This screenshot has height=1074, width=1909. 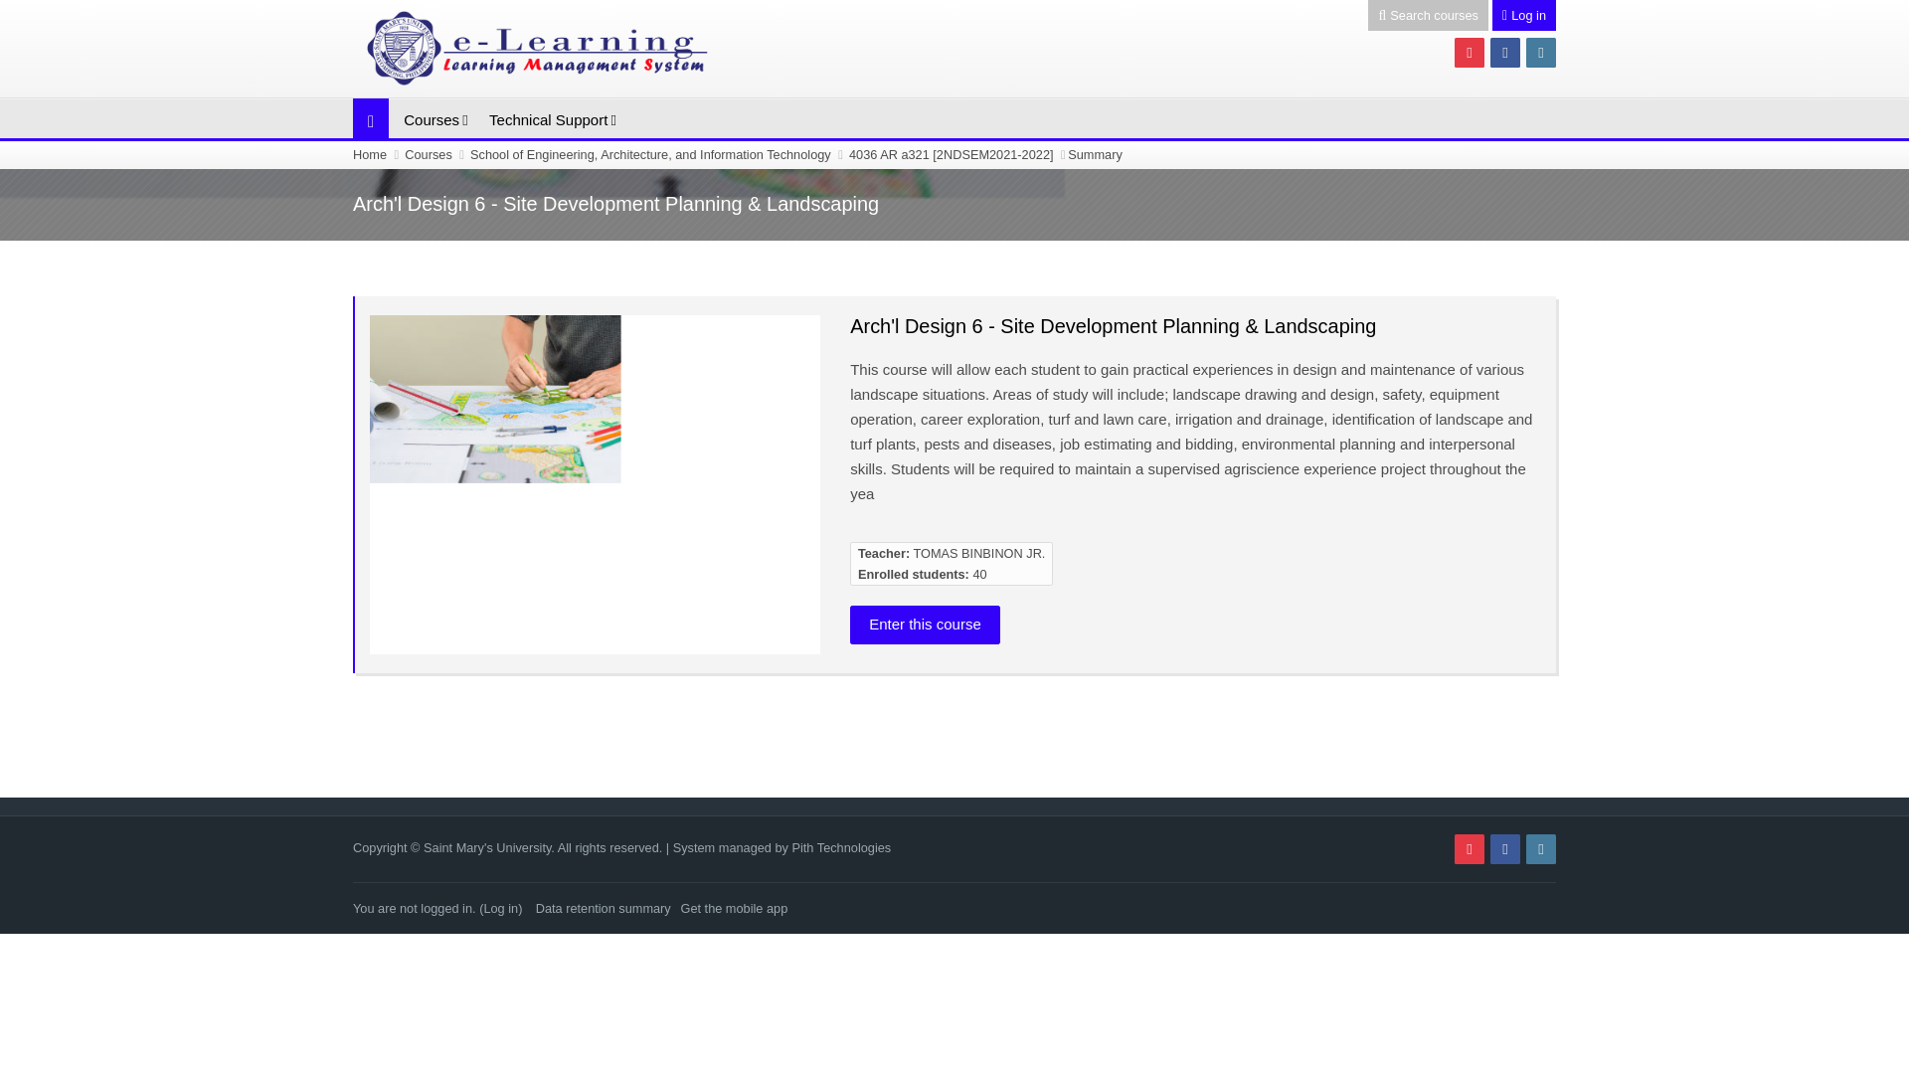 I want to click on Enter this course, so click(x=925, y=625).